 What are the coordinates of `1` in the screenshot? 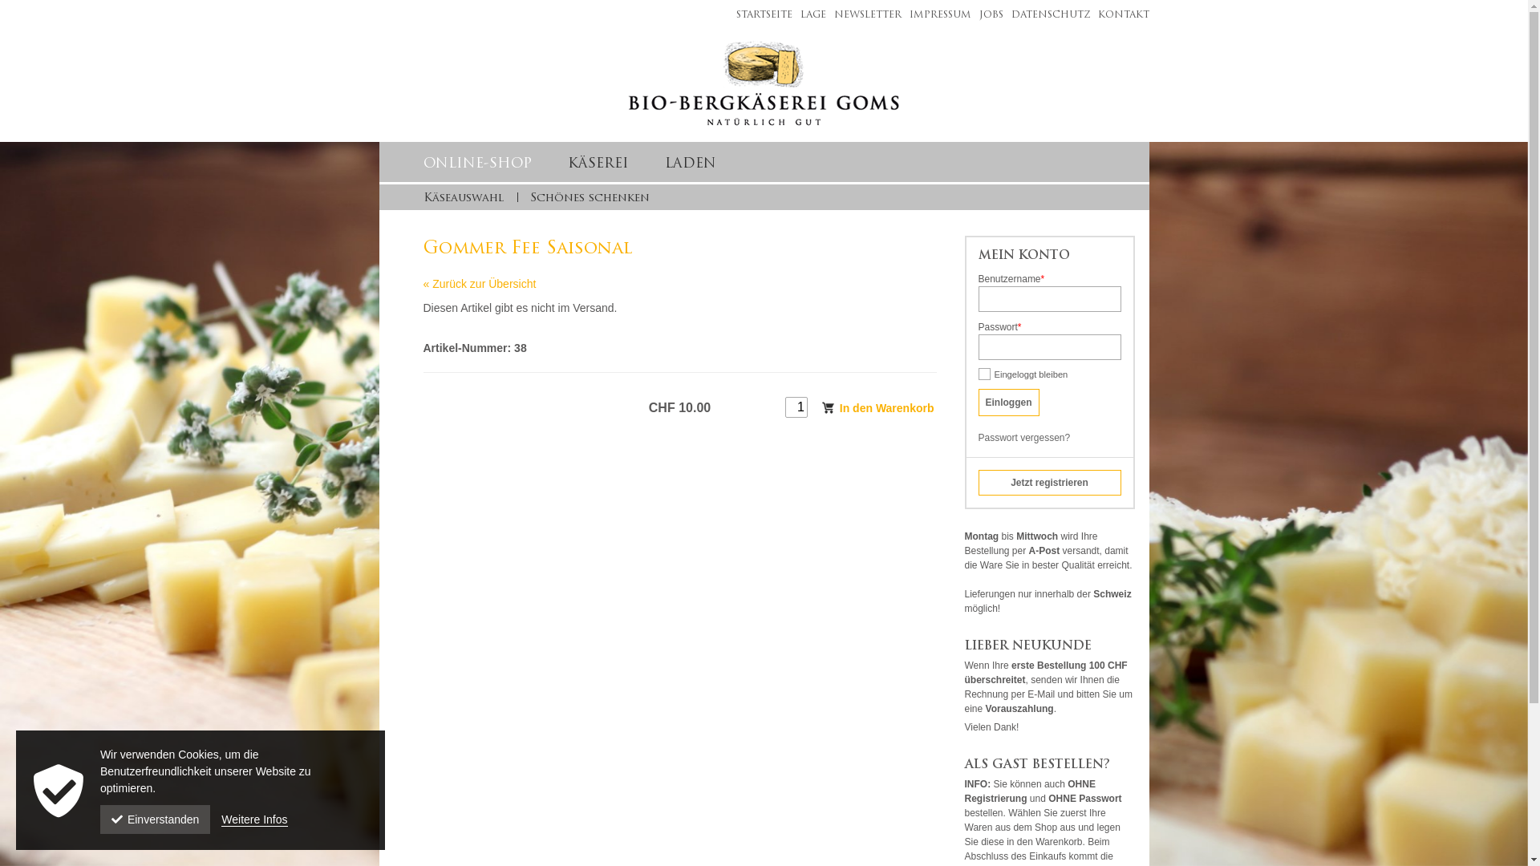 It's located at (796, 407).